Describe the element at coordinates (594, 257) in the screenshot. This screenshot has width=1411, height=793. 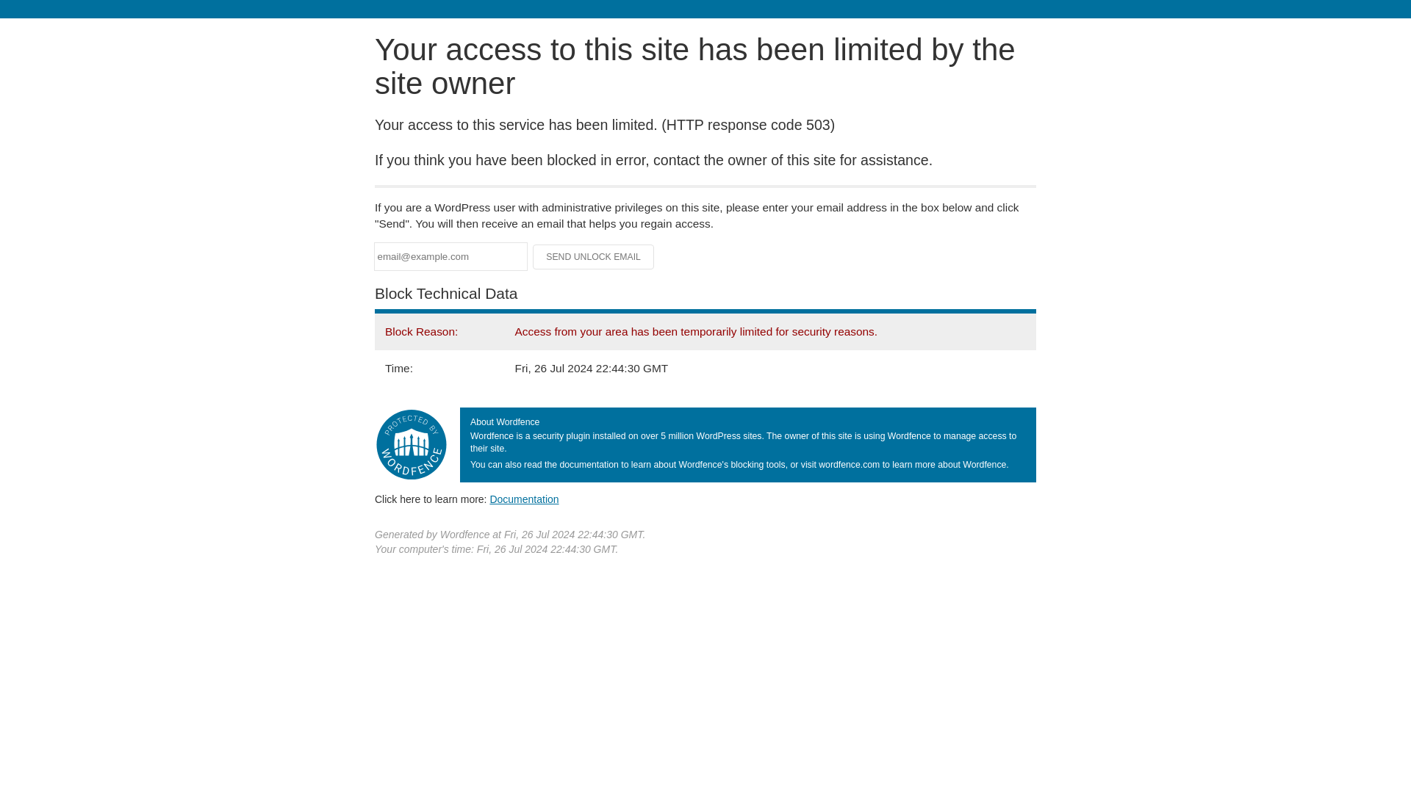
I see `Send Unlock Email` at that location.